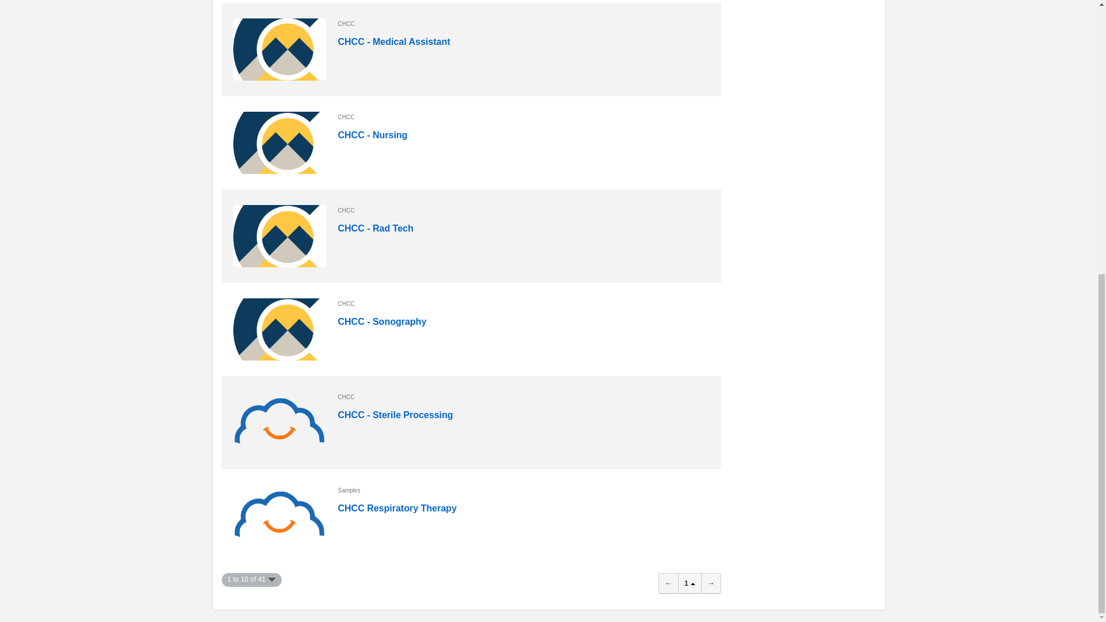  I want to click on CHCC - Sterile Processing, so click(395, 415).